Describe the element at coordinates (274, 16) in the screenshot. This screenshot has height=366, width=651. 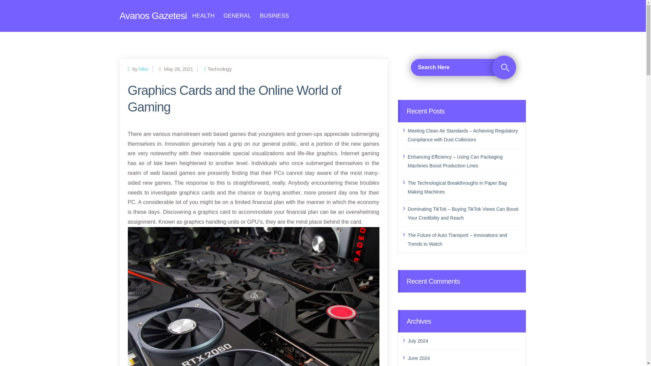
I see `BUSINESS` at that location.